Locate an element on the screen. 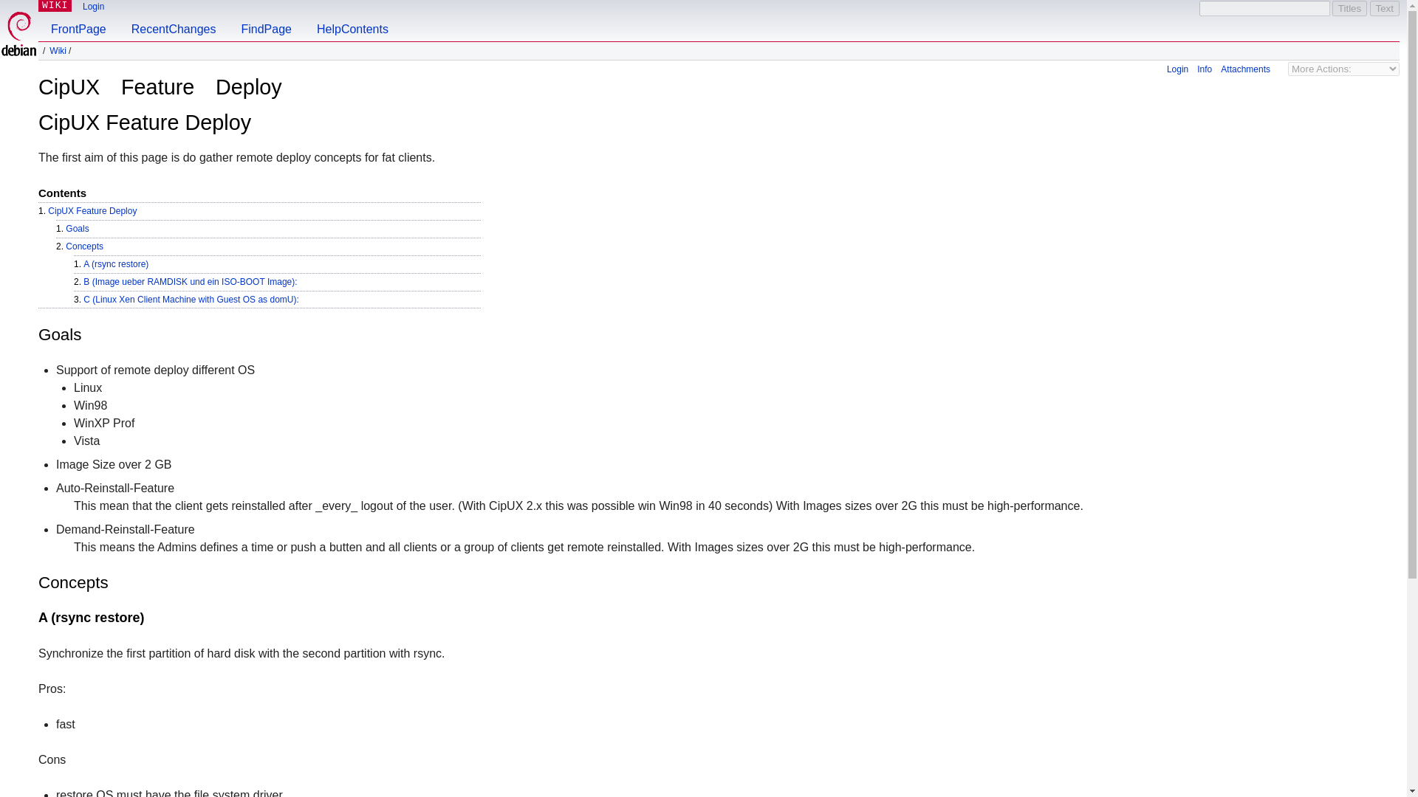  WIKI is located at coordinates (55, 6).